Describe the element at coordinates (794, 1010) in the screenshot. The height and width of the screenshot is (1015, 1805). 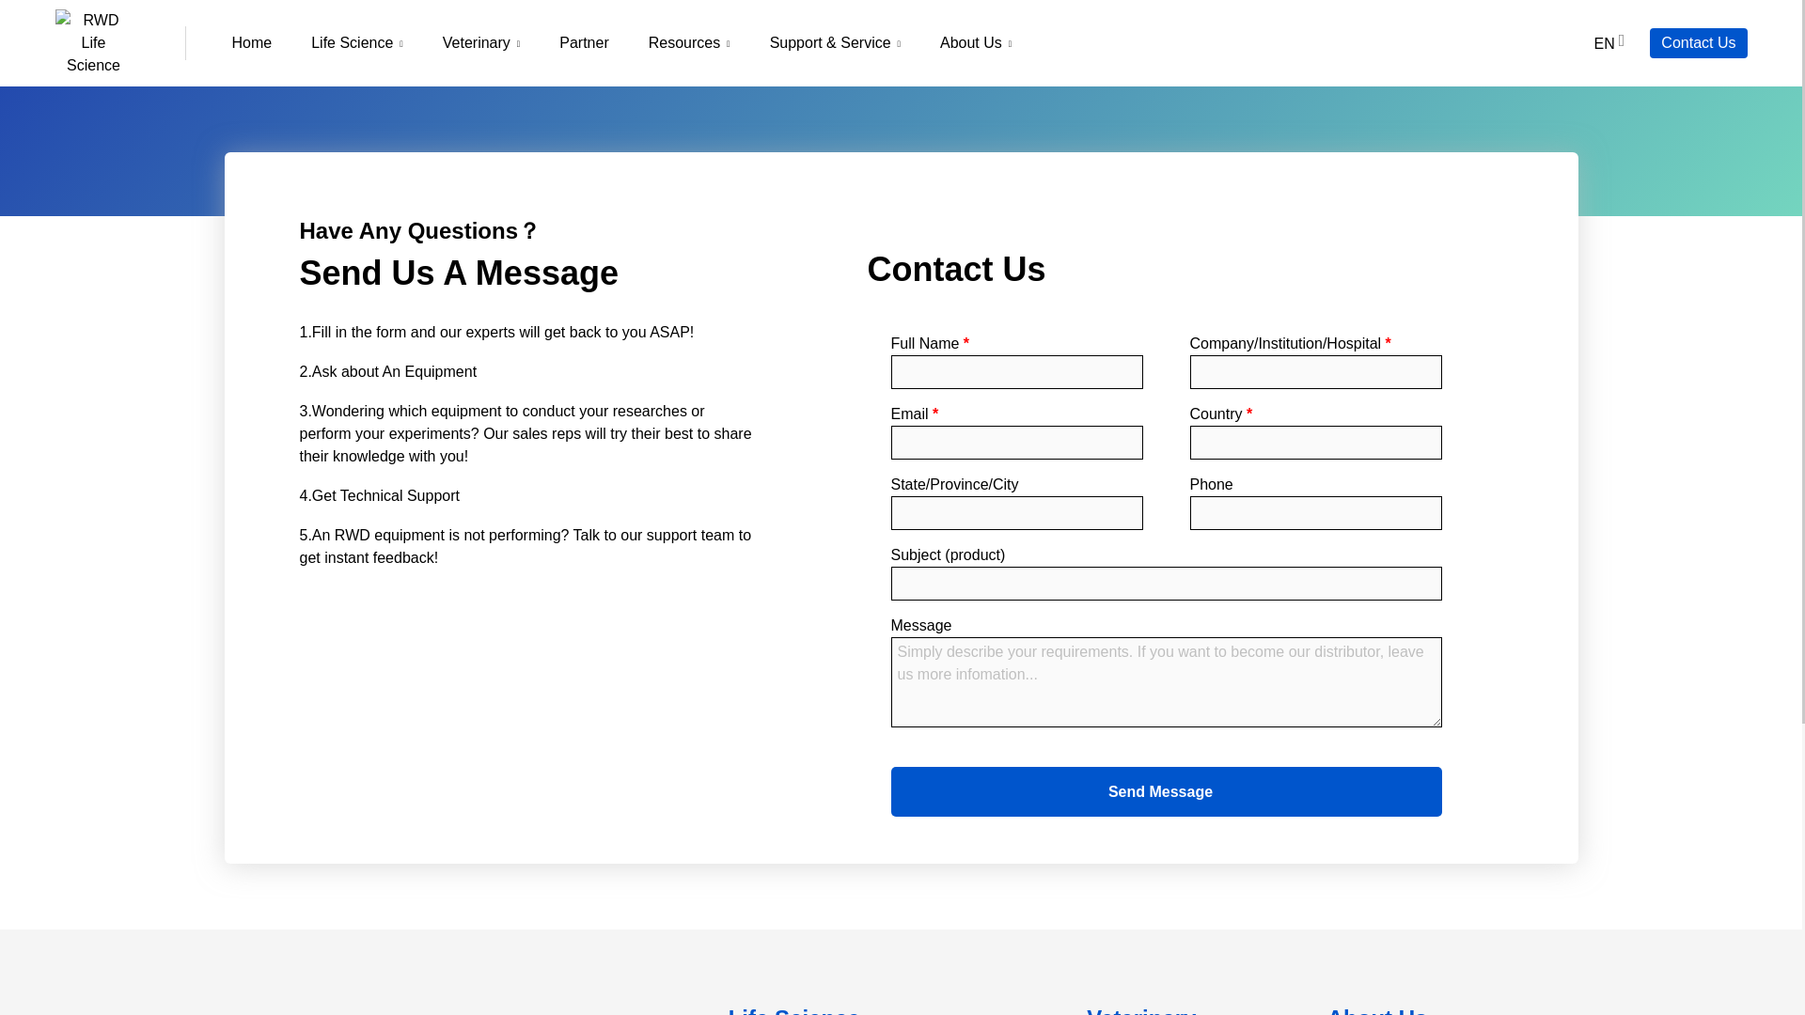
I see `Life Science` at that location.